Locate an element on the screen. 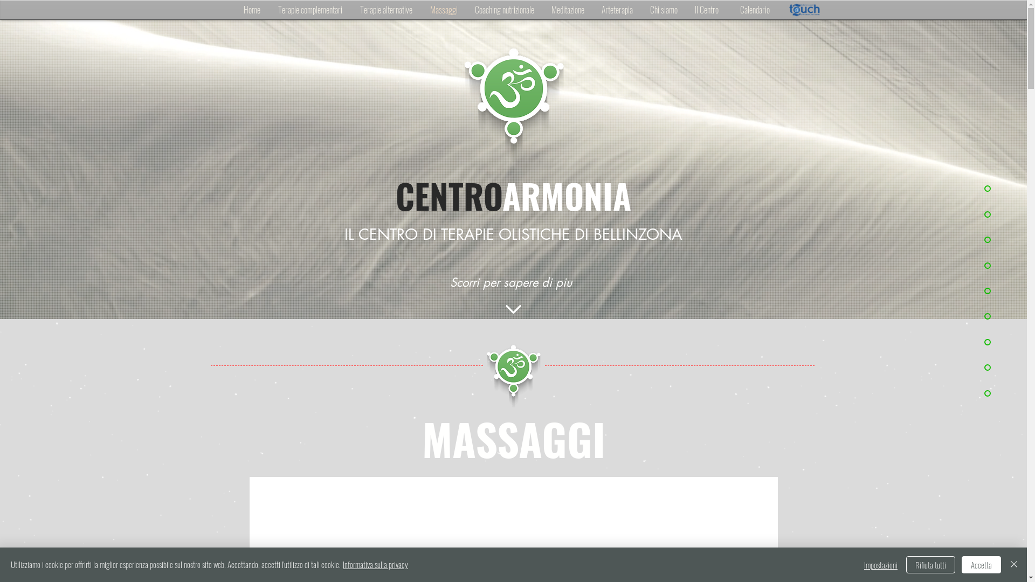  Rifiuta tutti is located at coordinates (930, 565).